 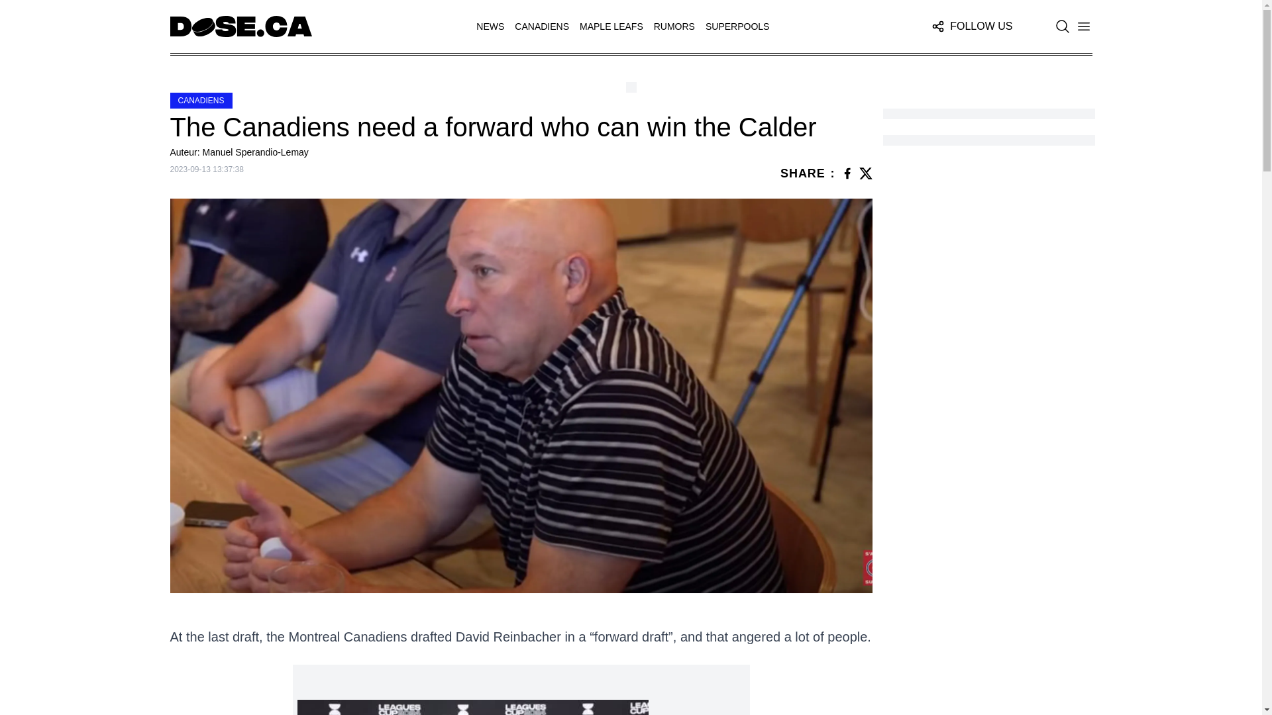 What do you see at coordinates (200, 101) in the screenshot?
I see `CANADIENS` at bounding box center [200, 101].